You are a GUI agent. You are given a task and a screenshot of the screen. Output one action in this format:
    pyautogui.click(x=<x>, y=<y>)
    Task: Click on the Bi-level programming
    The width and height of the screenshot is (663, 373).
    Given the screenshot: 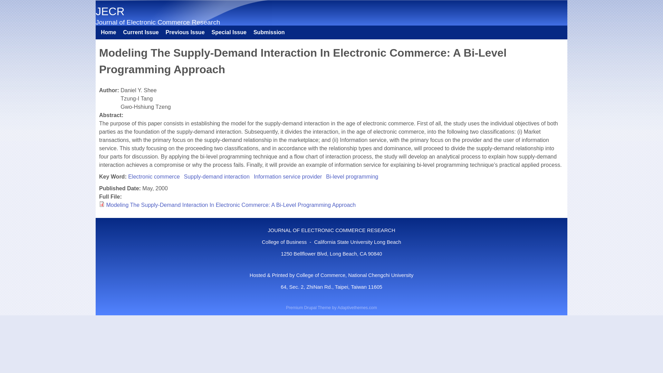 What is the action you would take?
    pyautogui.click(x=352, y=176)
    